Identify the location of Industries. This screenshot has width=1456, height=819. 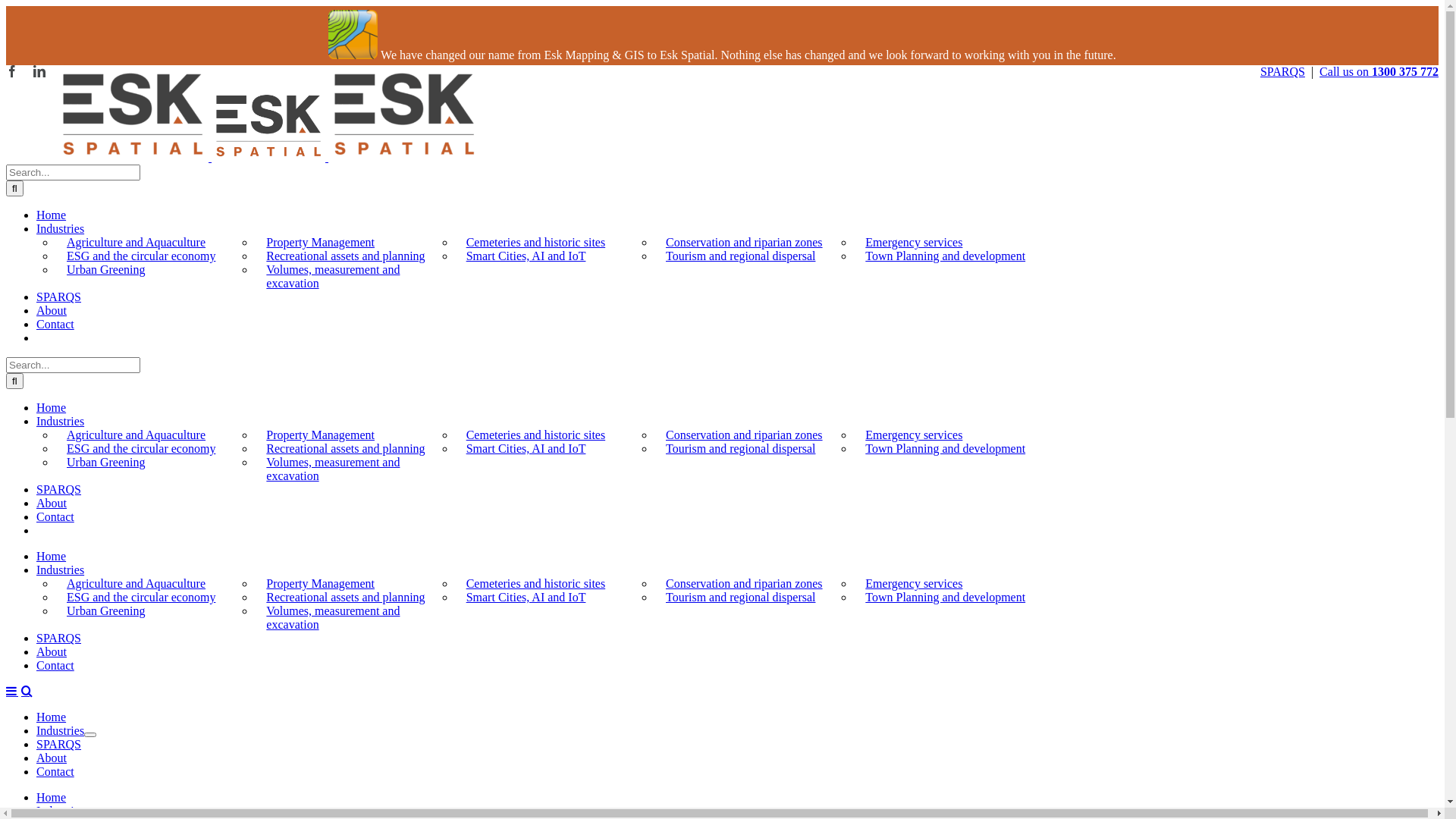
(61, 570).